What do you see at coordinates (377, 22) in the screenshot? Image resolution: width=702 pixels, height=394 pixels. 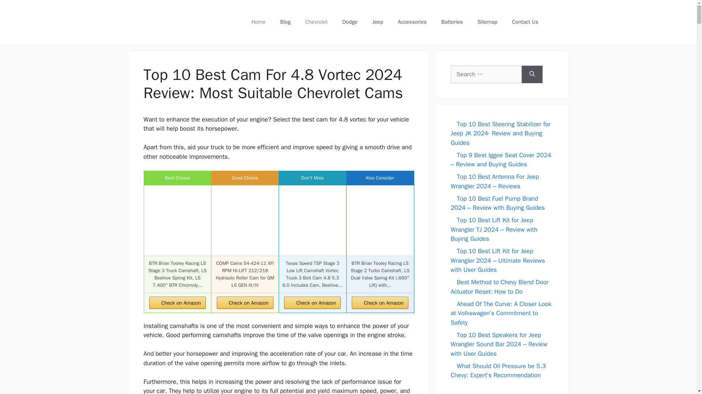 I see `Jeep` at bounding box center [377, 22].